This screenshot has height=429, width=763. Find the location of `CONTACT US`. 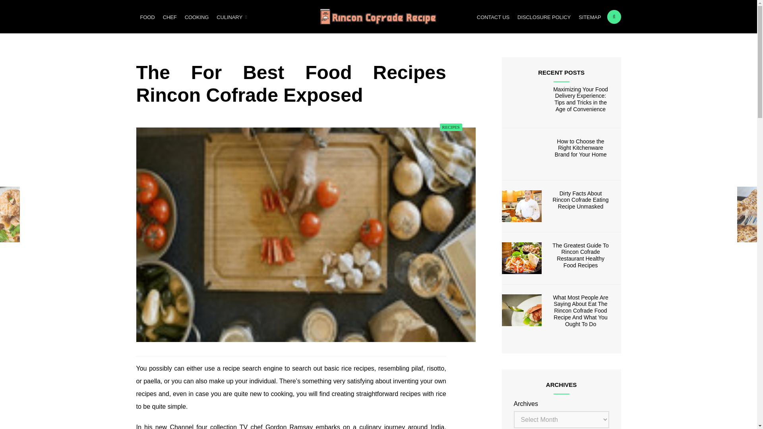

CONTACT US is located at coordinates (493, 17).